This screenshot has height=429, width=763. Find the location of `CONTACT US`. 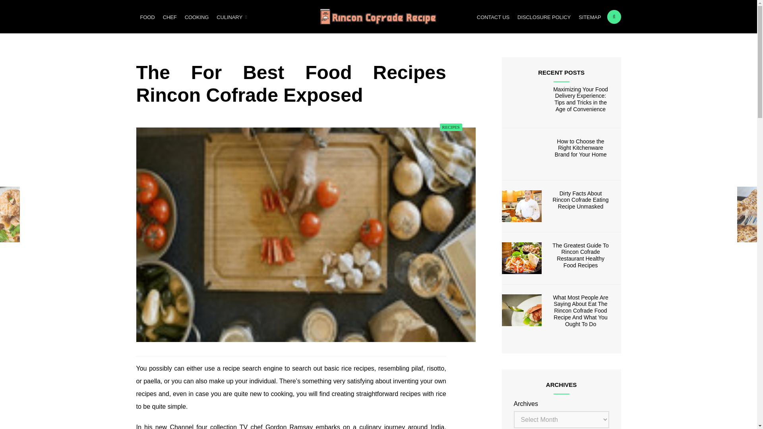

CONTACT US is located at coordinates (493, 17).